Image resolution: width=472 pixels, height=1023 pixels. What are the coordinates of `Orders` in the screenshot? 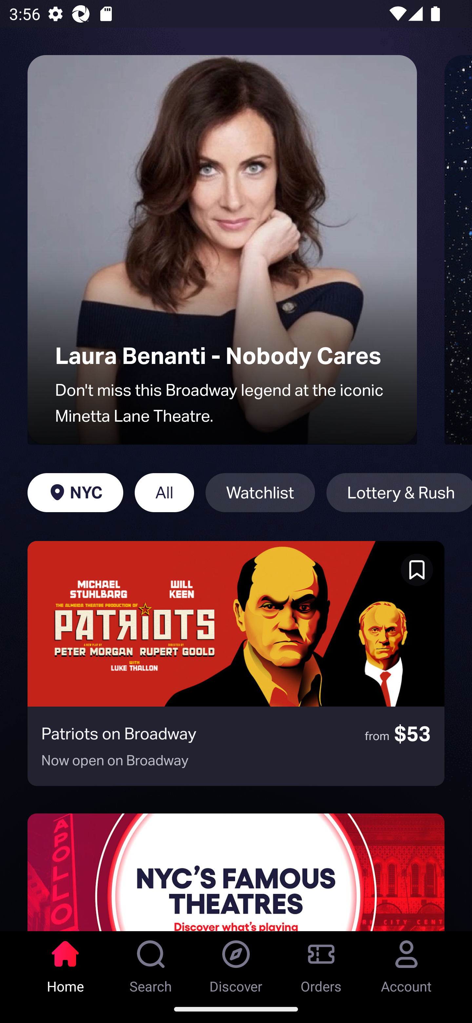 It's located at (321, 963).